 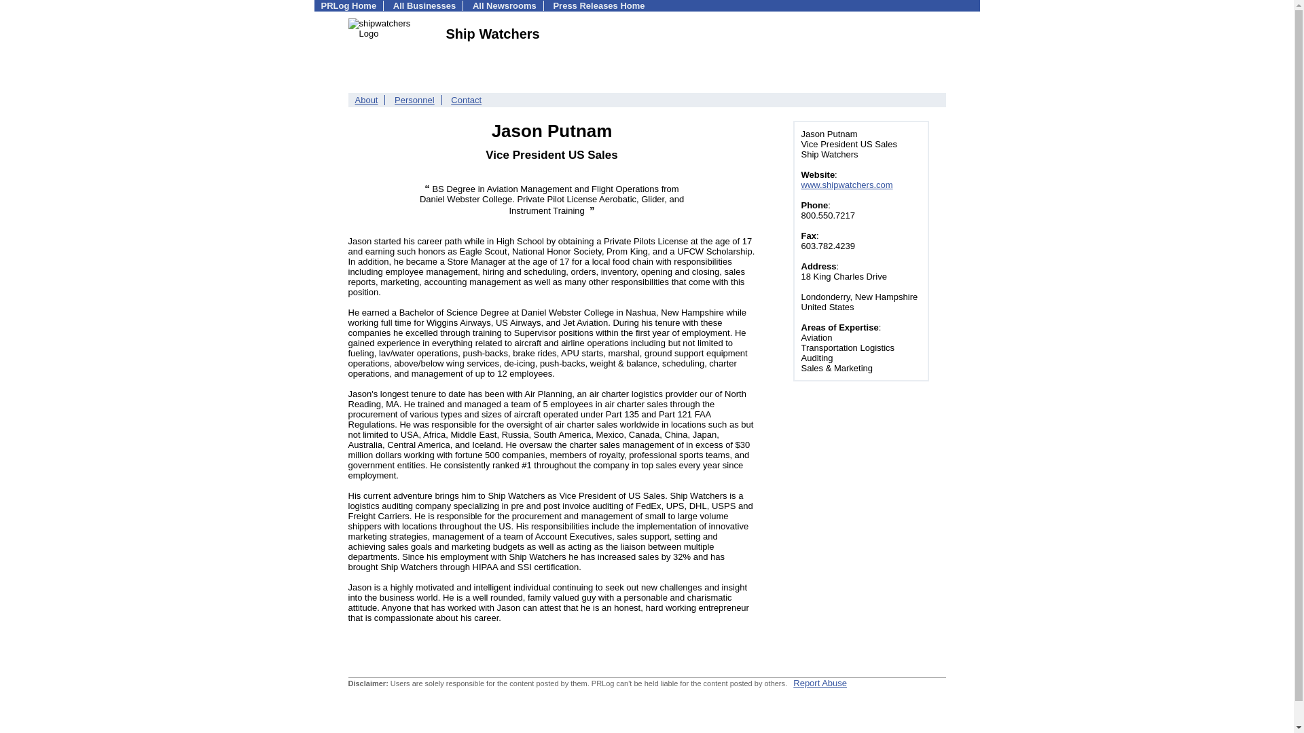 What do you see at coordinates (414, 100) in the screenshot?
I see `Personnel` at bounding box center [414, 100].